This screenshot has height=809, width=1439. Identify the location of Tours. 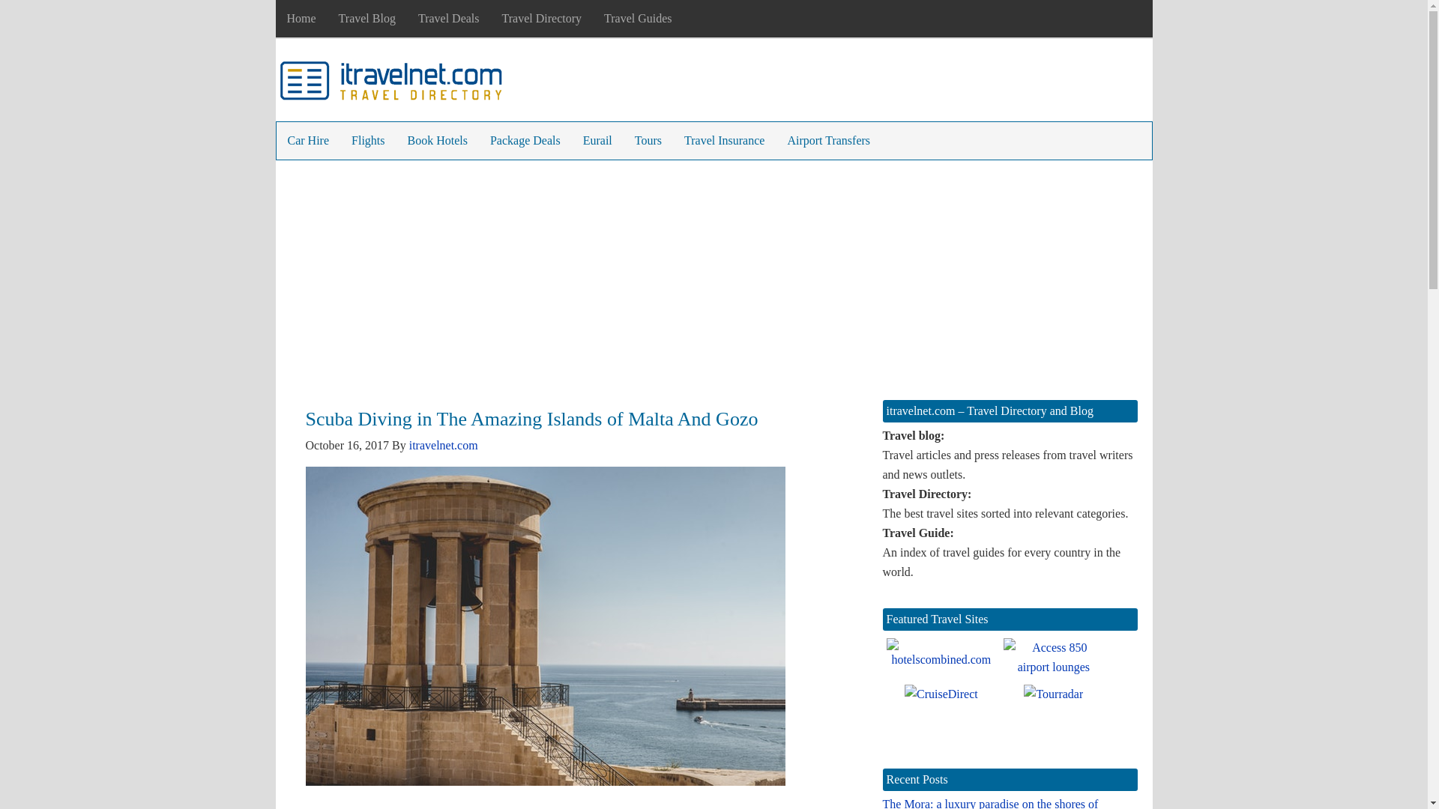
(648, 141).